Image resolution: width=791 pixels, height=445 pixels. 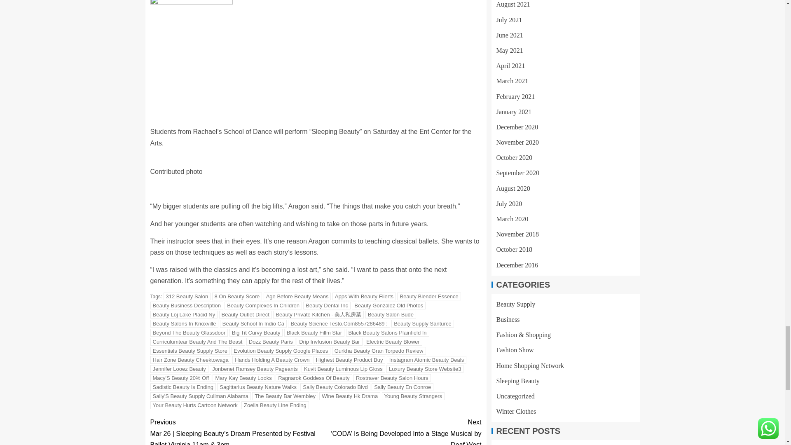 What do you see at coordinates (388, 305) in the screenshot?
I see `Beauty Gonzalez Old Photos` at bounding box center [388, 305].